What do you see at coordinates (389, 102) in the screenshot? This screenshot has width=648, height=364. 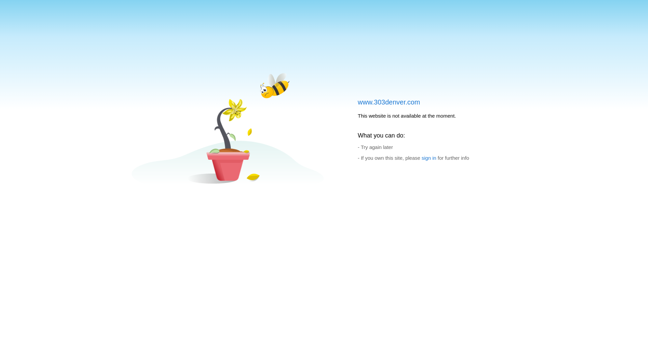 I see `www.303denver.com` at bounding box center [389, 102].